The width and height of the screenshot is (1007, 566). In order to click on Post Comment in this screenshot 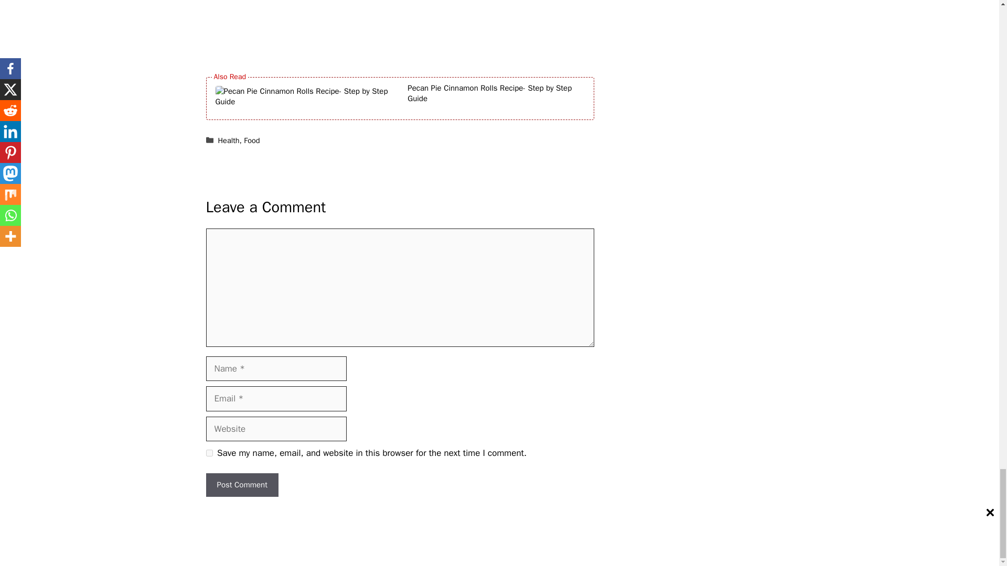, I will do `click(241, 485)`.